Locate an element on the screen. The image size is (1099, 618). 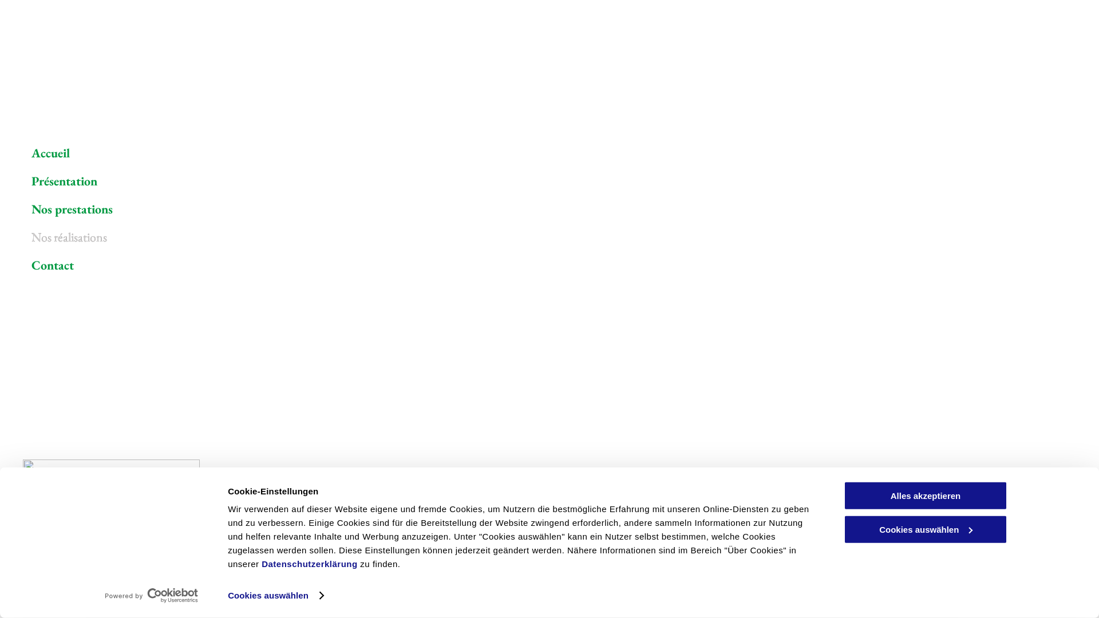
Accueil is located at coordinates (292, 153).